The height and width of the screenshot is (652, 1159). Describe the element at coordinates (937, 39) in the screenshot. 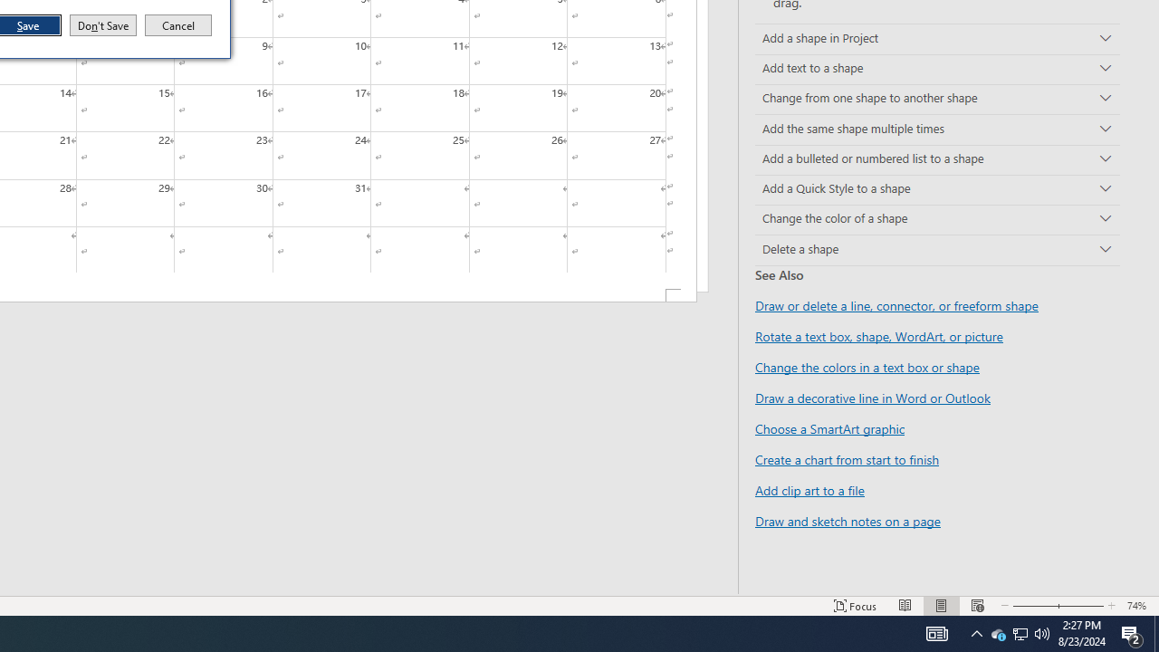

I see `Add a shape in Project` at that location.